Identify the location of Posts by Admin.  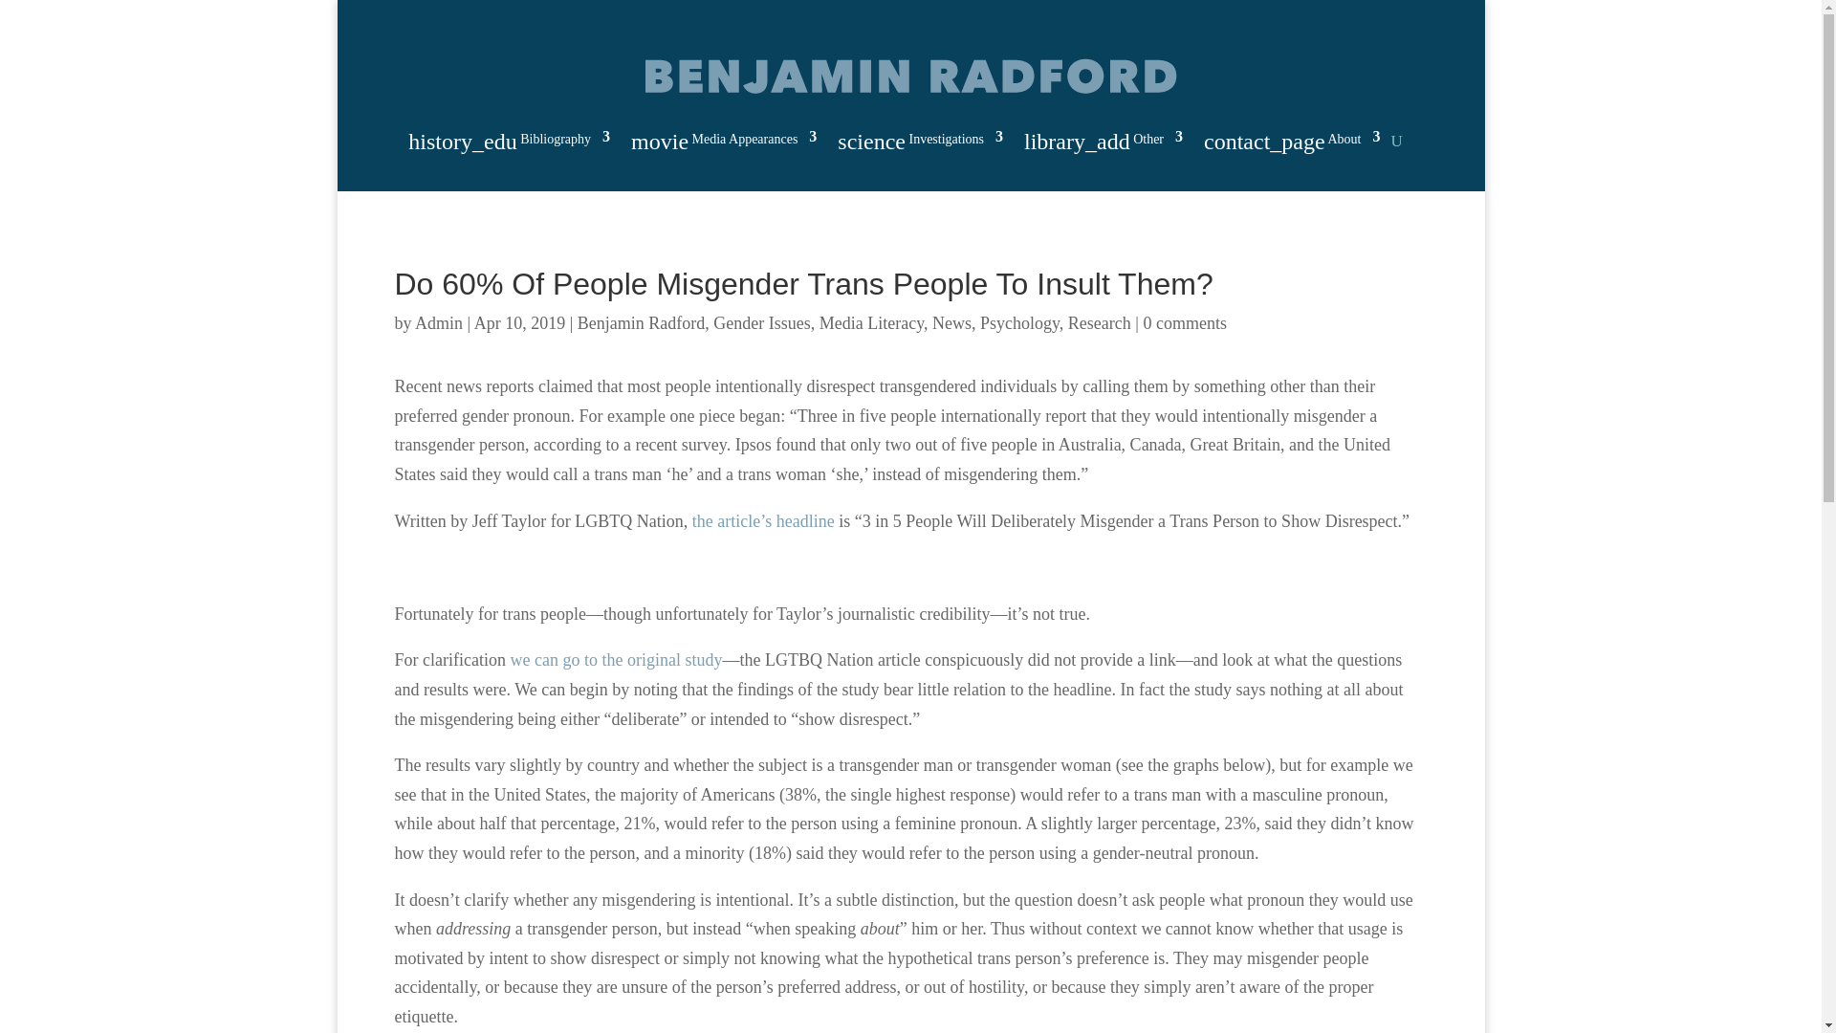
(438, 323).